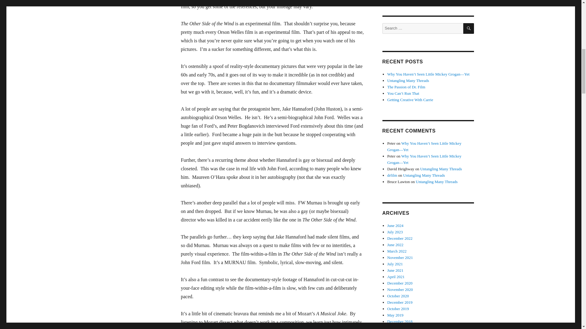  What do you see at coordinates (469, 28) in the screenshot?
I see `SEARCH` at bounding box center [469, 28].